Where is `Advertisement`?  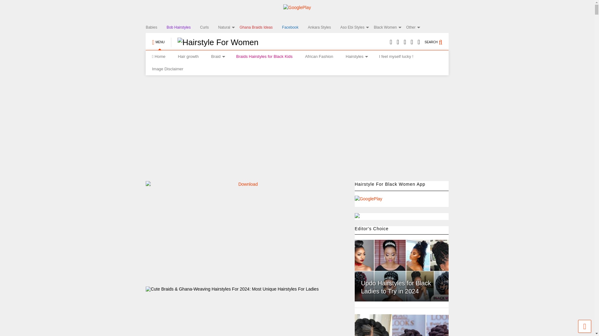
Advertisement is located at coordinates (267, 234).